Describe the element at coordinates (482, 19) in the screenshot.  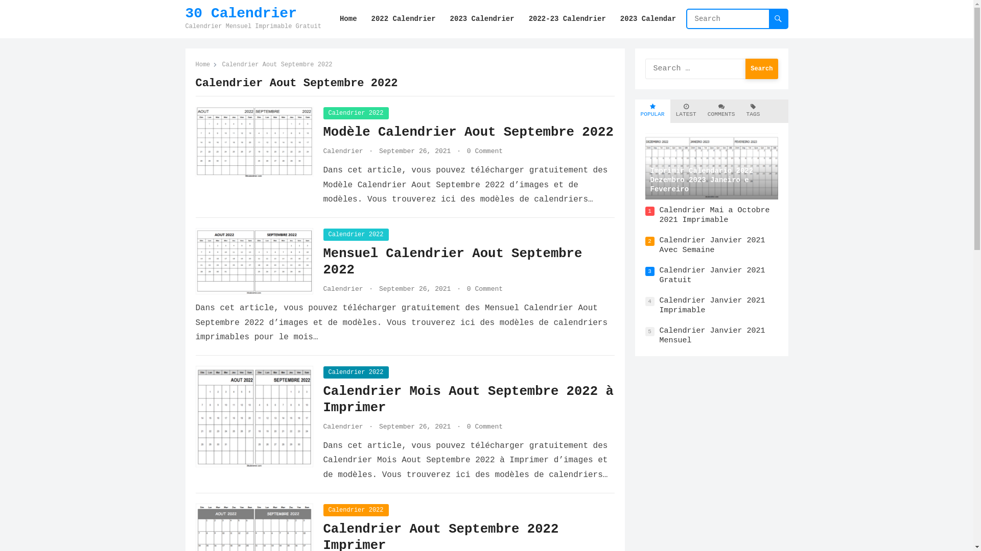
I see `2023 Calendrier` at that location.